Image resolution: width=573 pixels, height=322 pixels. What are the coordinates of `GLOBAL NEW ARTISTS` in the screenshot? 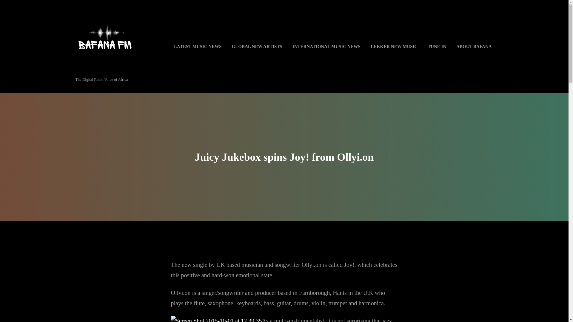 It's located at (257, 47).